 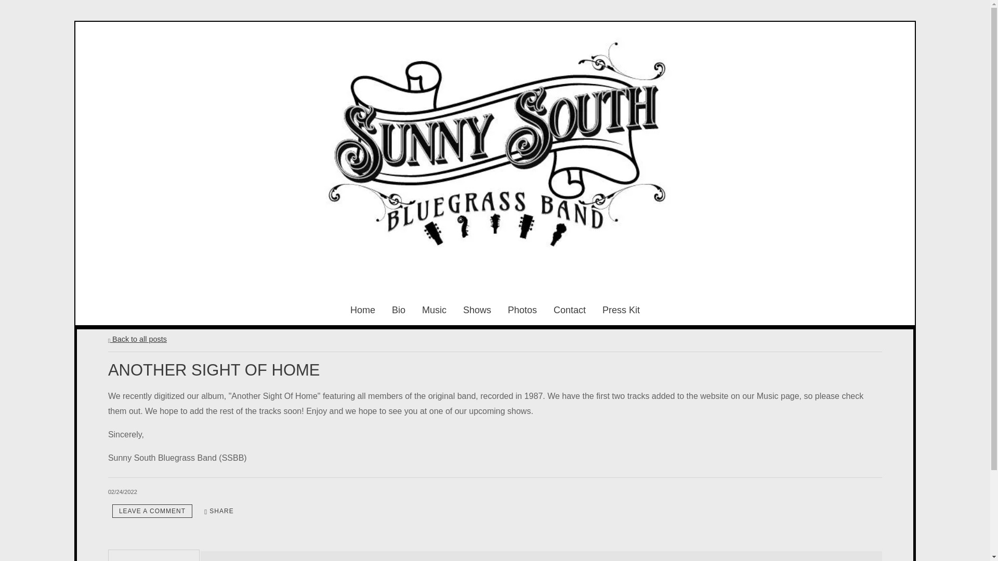 What do you see at coordinates (398, 311) in the screenshot?
I see `Bio` at bounding box center [398, 311].